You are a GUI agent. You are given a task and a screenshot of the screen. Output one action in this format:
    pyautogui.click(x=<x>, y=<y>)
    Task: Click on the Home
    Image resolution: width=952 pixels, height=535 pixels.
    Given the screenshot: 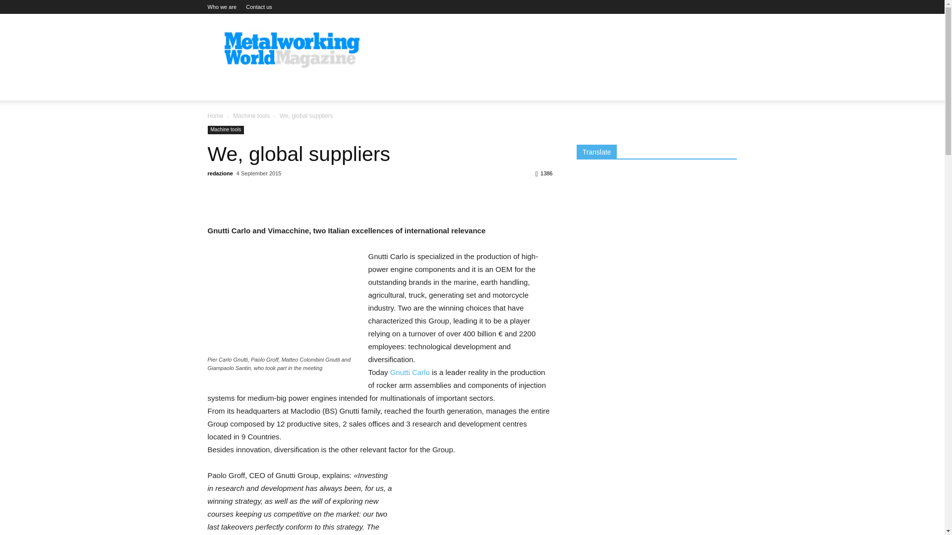 What is the action you would take?
    pyautogui.click(x=215, y=115)
    